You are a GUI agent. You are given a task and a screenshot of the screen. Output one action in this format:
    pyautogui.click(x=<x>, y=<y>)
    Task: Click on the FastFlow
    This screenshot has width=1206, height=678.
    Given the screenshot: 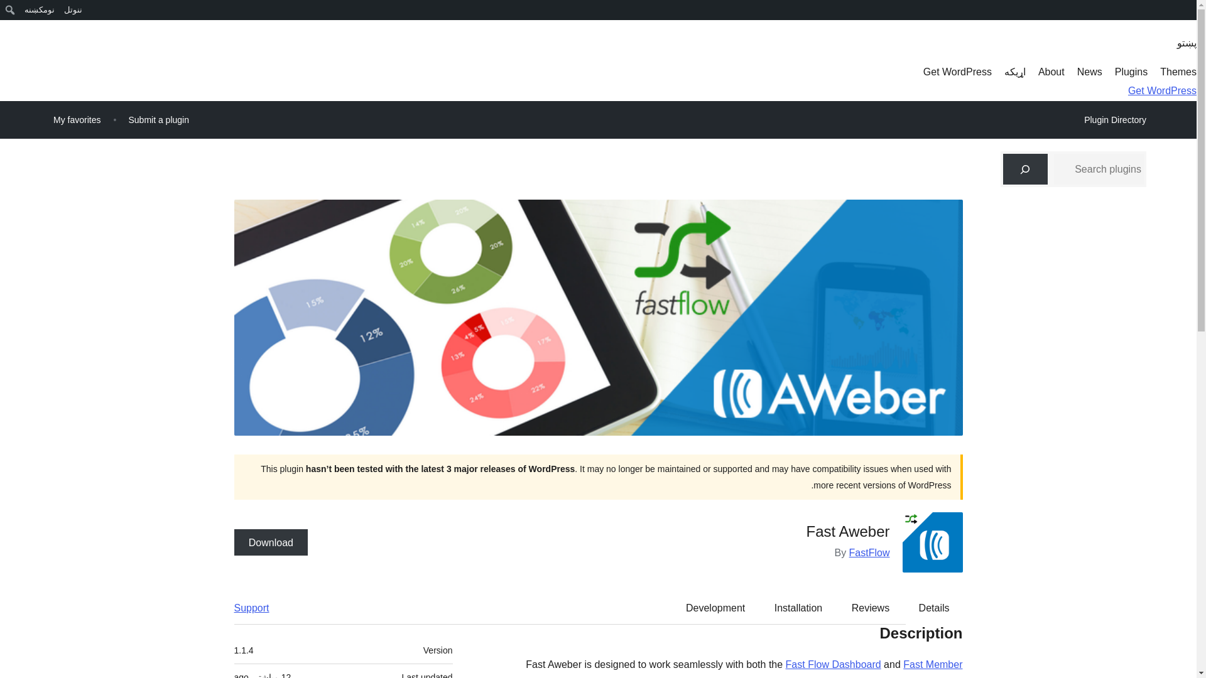 What is the action you would take?
    pyautogui.click(x=869, y=552)
    